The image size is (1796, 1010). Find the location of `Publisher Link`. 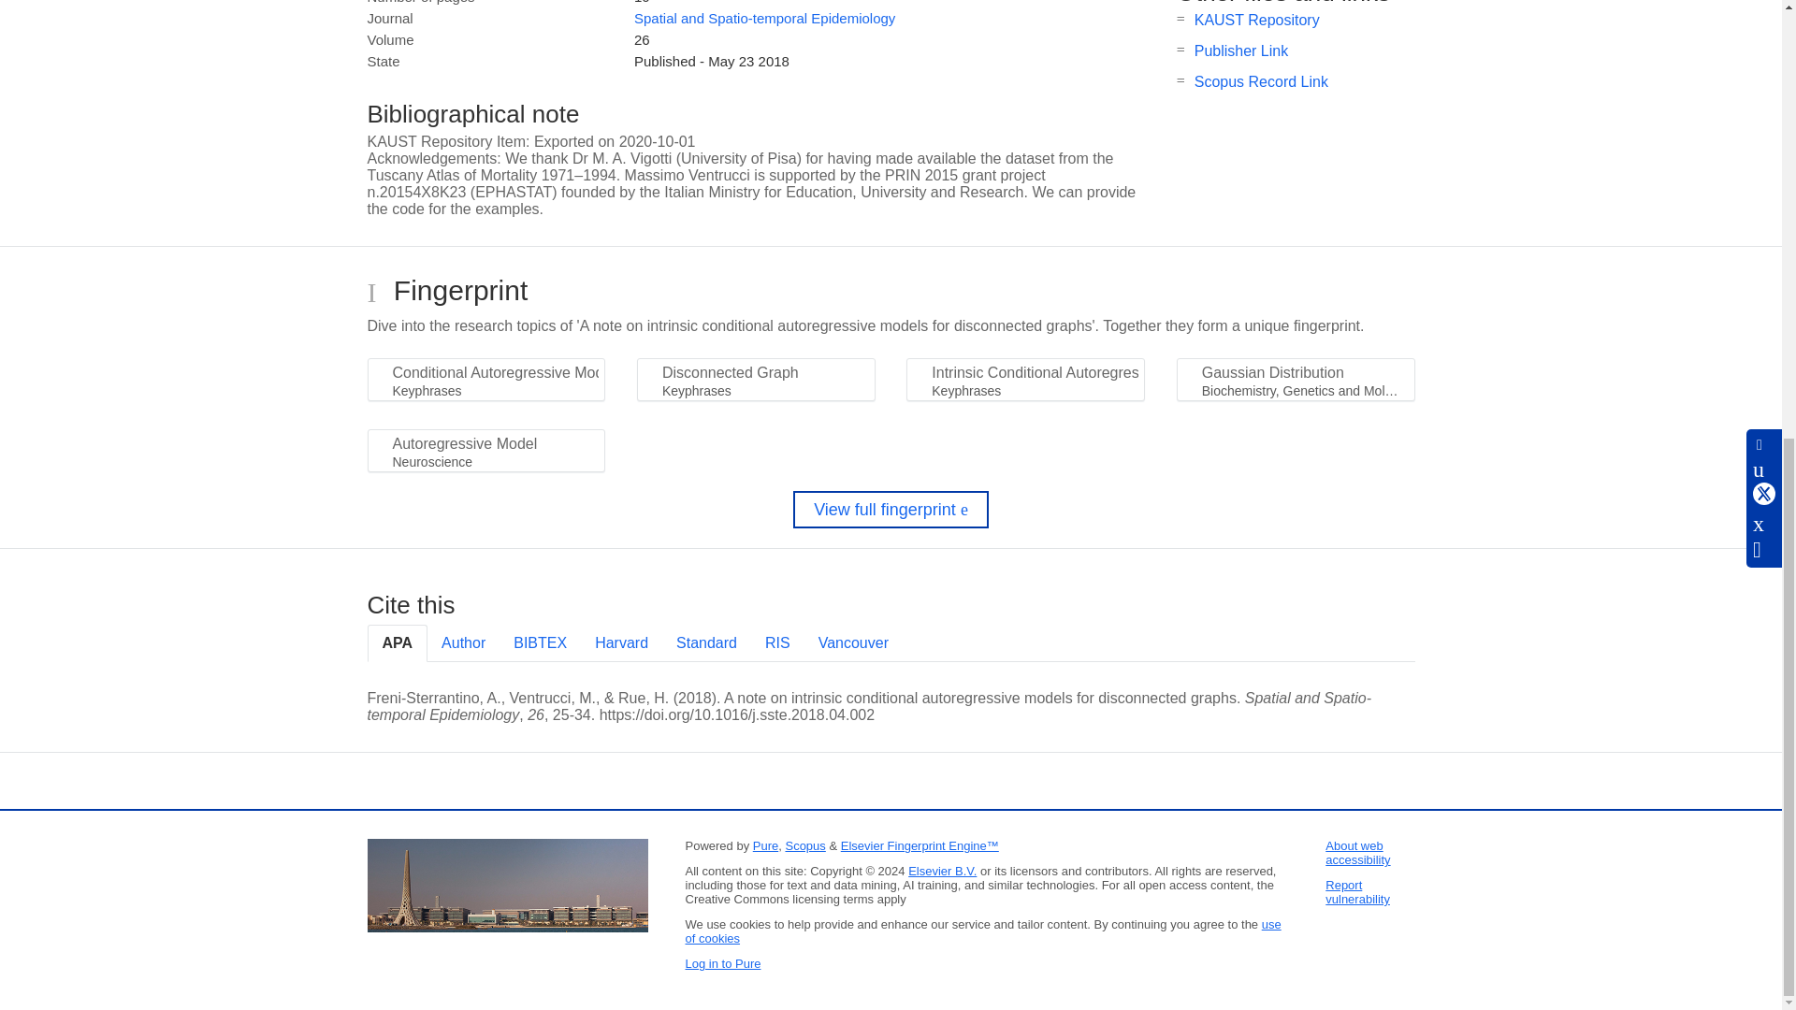

Publisher Link is located at coordinates (1241, 50).